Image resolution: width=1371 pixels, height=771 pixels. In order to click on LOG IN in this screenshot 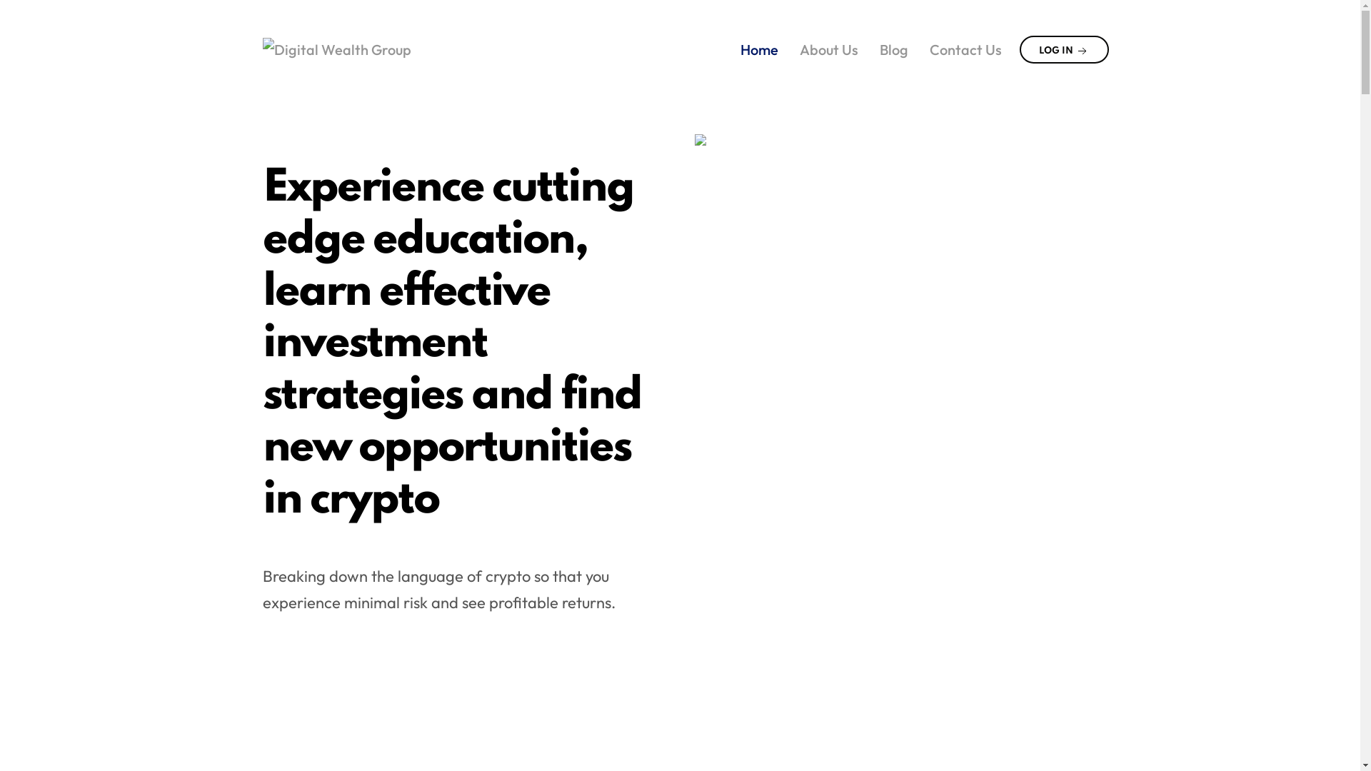, I will do `click(1064, 50)`.